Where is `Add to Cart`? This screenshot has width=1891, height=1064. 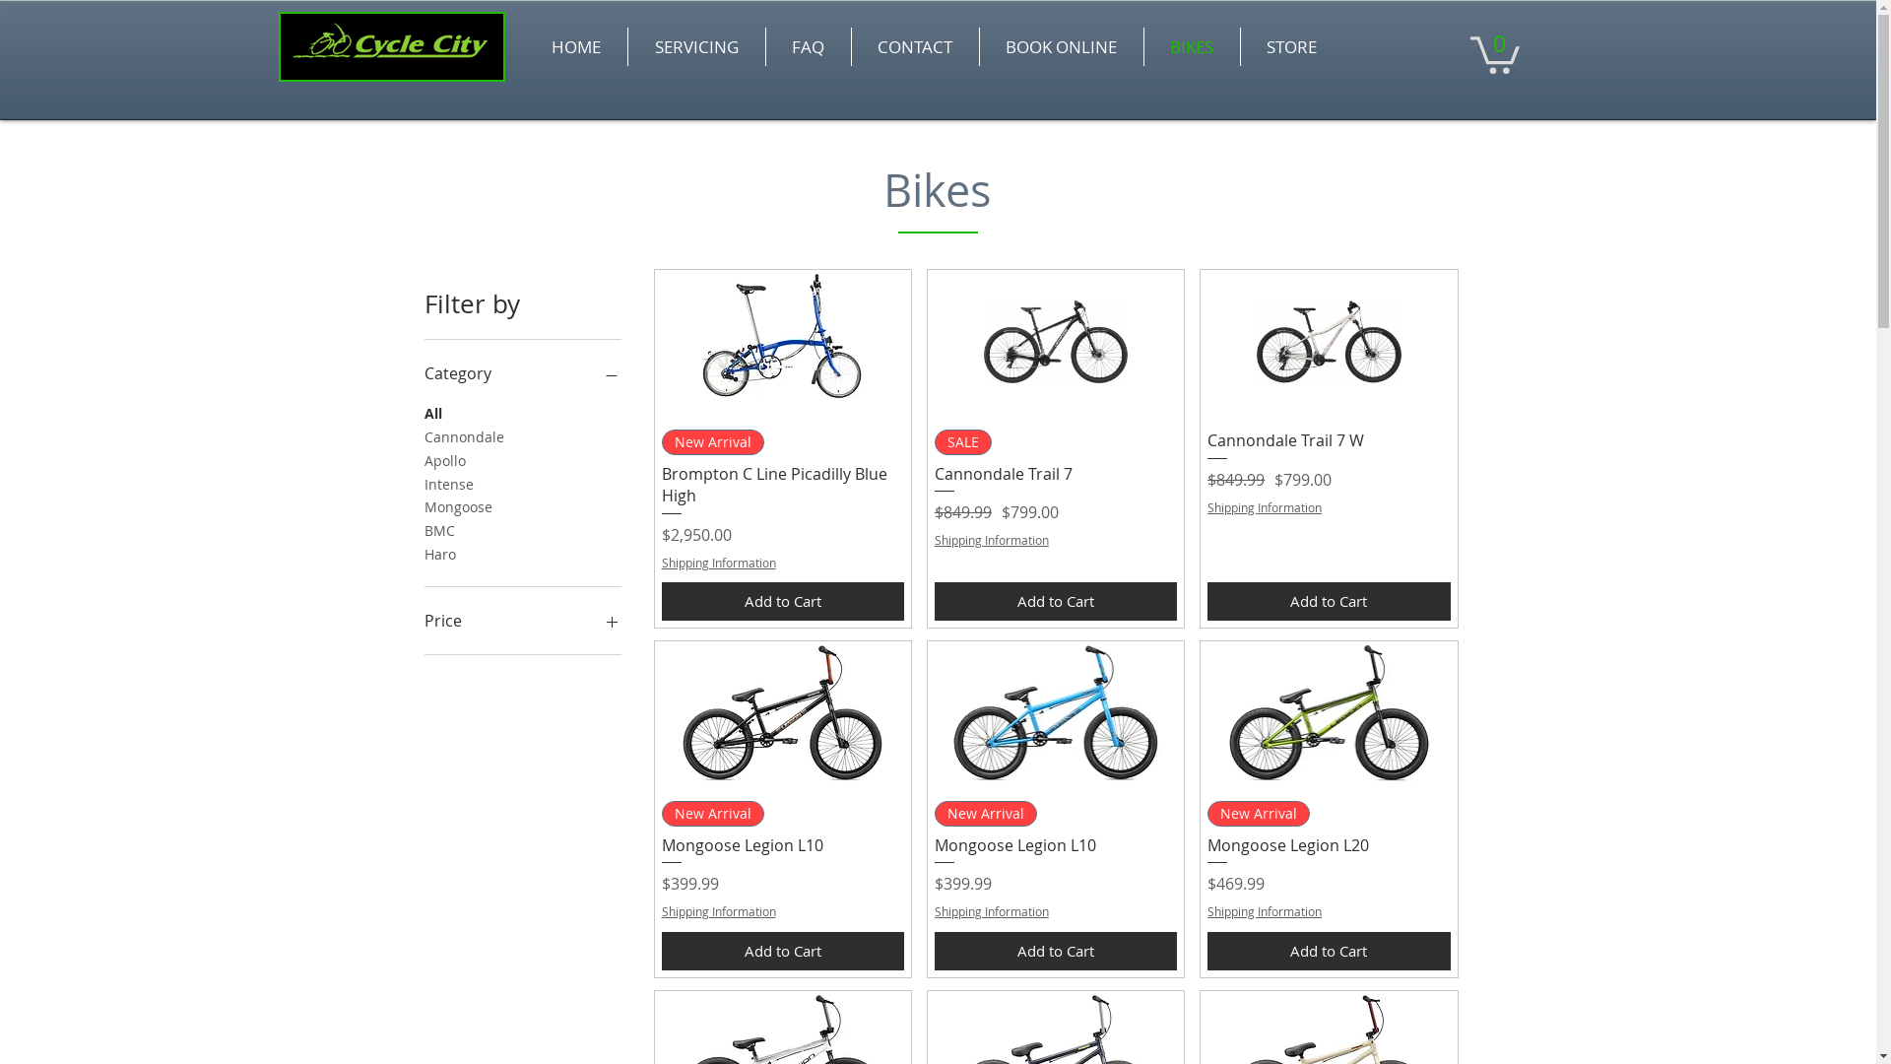 Add to Cart is located at coordinates (783, 601).